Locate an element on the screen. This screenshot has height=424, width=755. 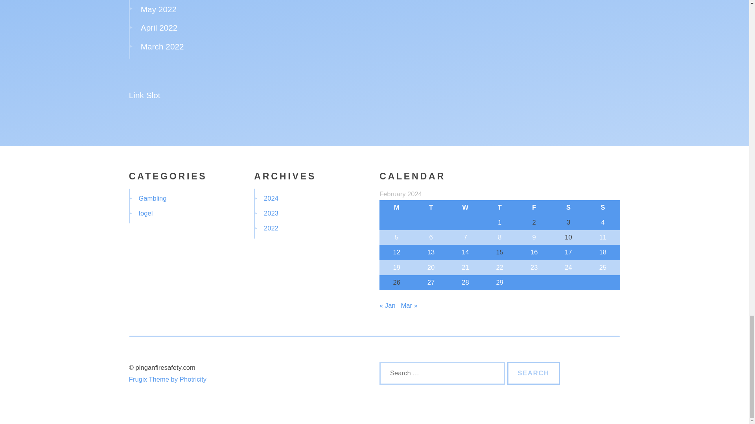
Monday is located at coordinates (396, 207).